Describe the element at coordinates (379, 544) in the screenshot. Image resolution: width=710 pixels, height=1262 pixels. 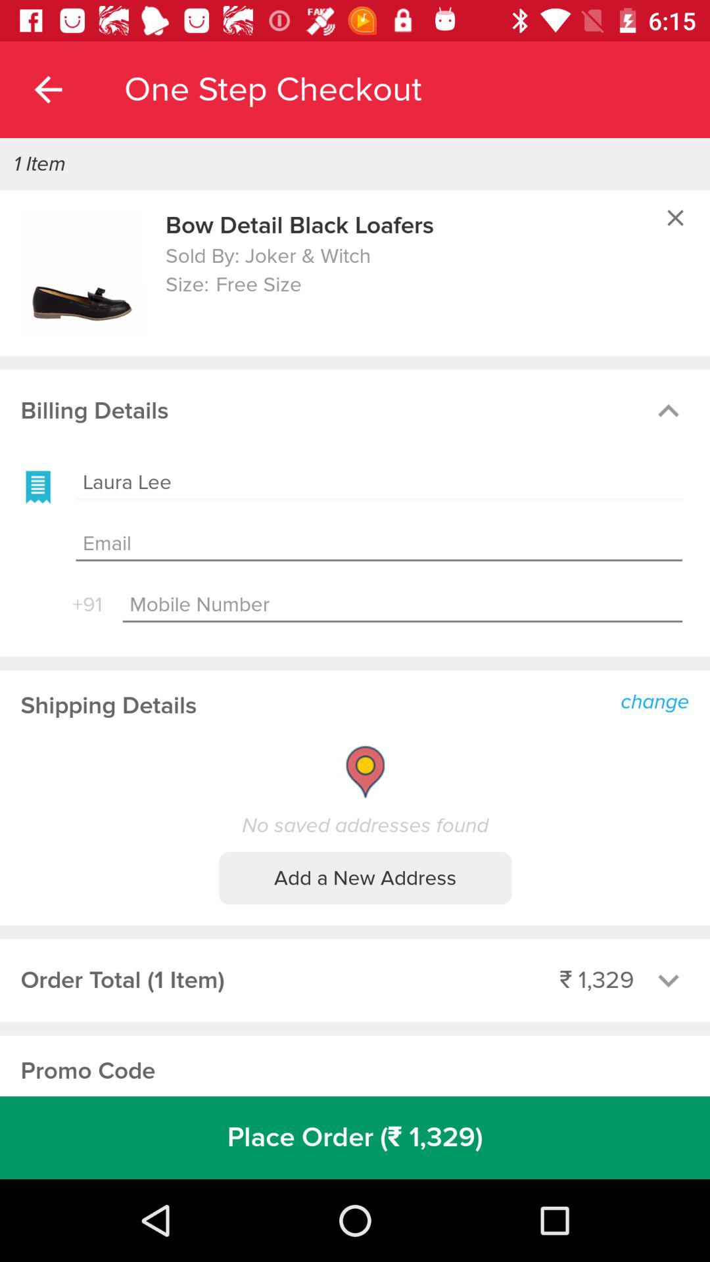
I see `enter email address` at that location.